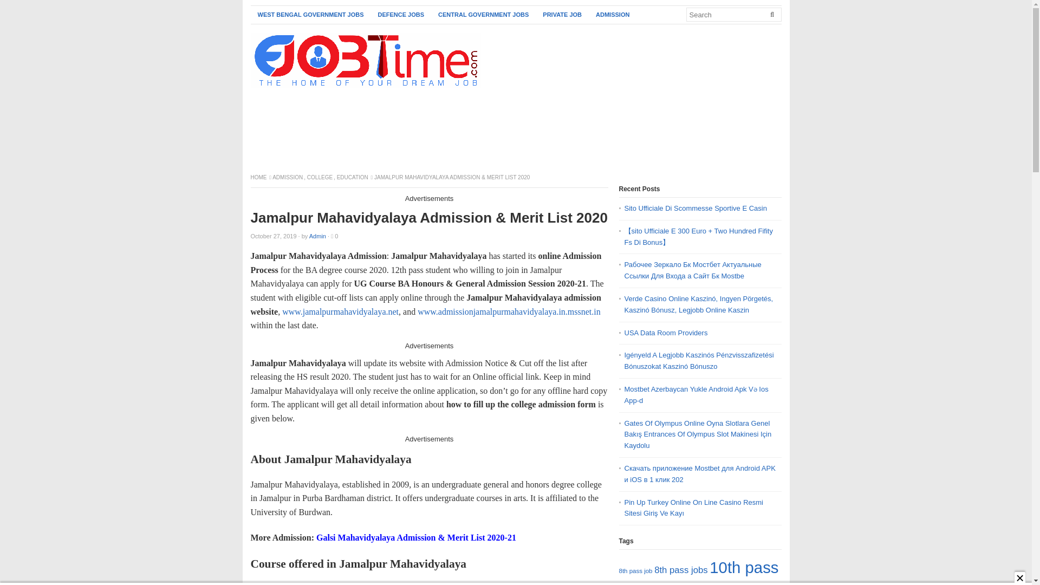 This screenshot has width=1040, height=585. I want to click on EDUCATION, so click(353, 177).